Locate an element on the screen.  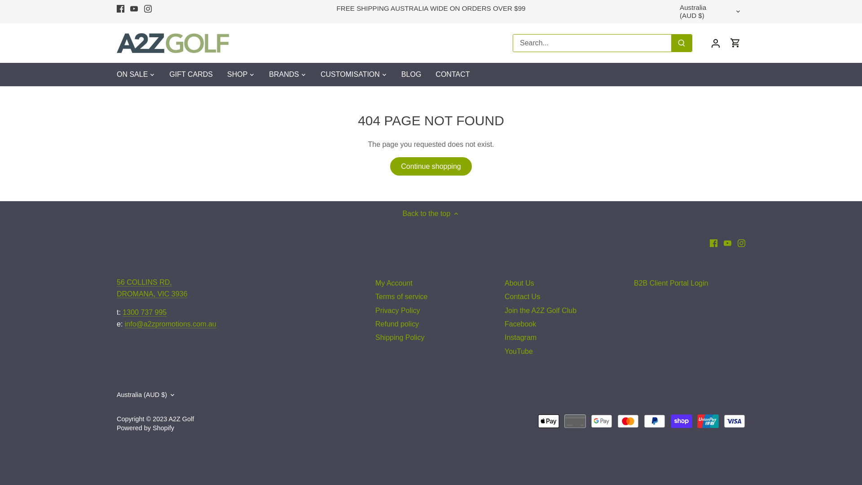
Youtube is located at coordinates (134, 9).